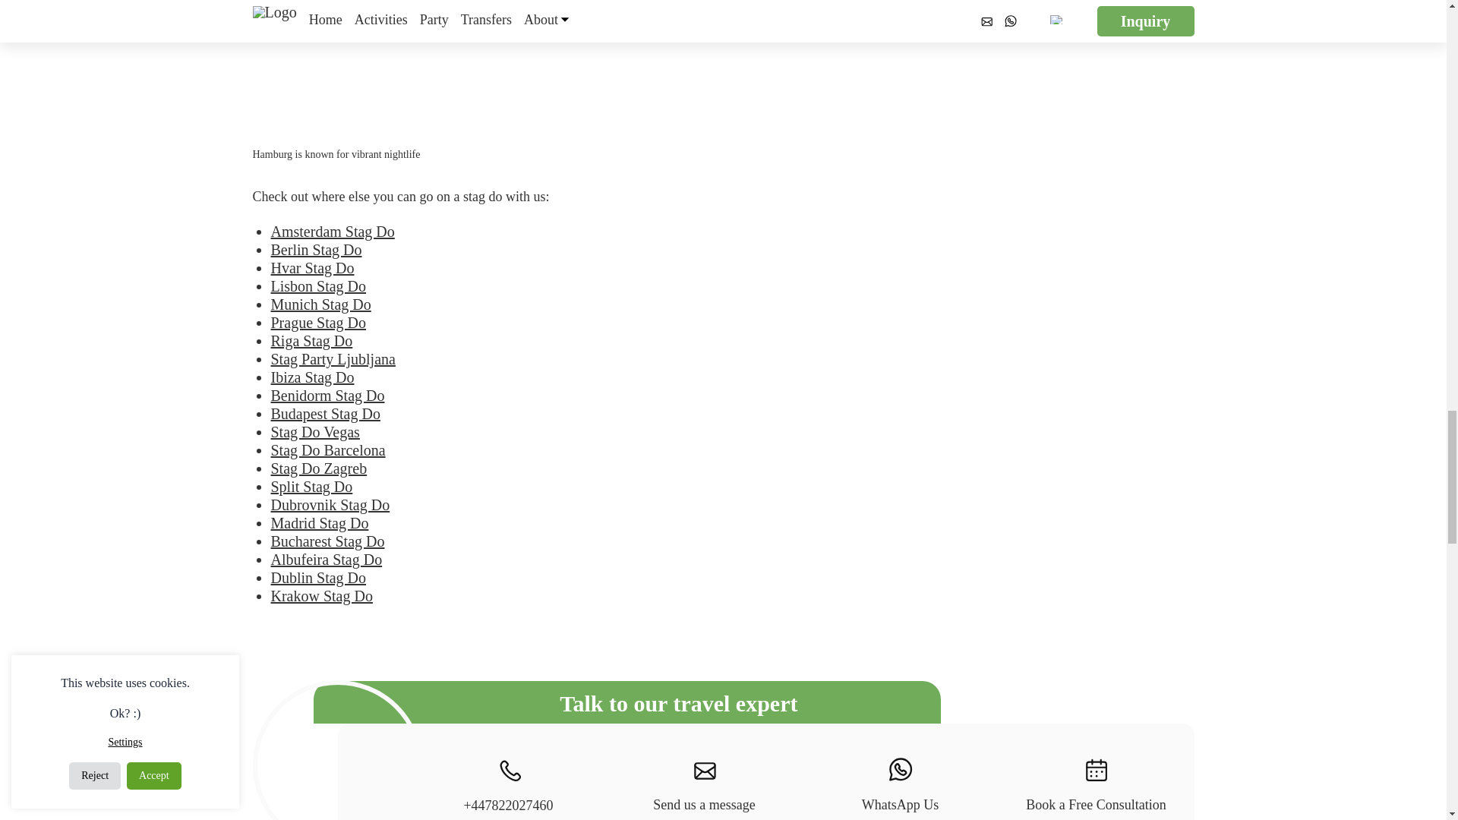  I want to click on Berlin Stag Do, so click(316, 249).